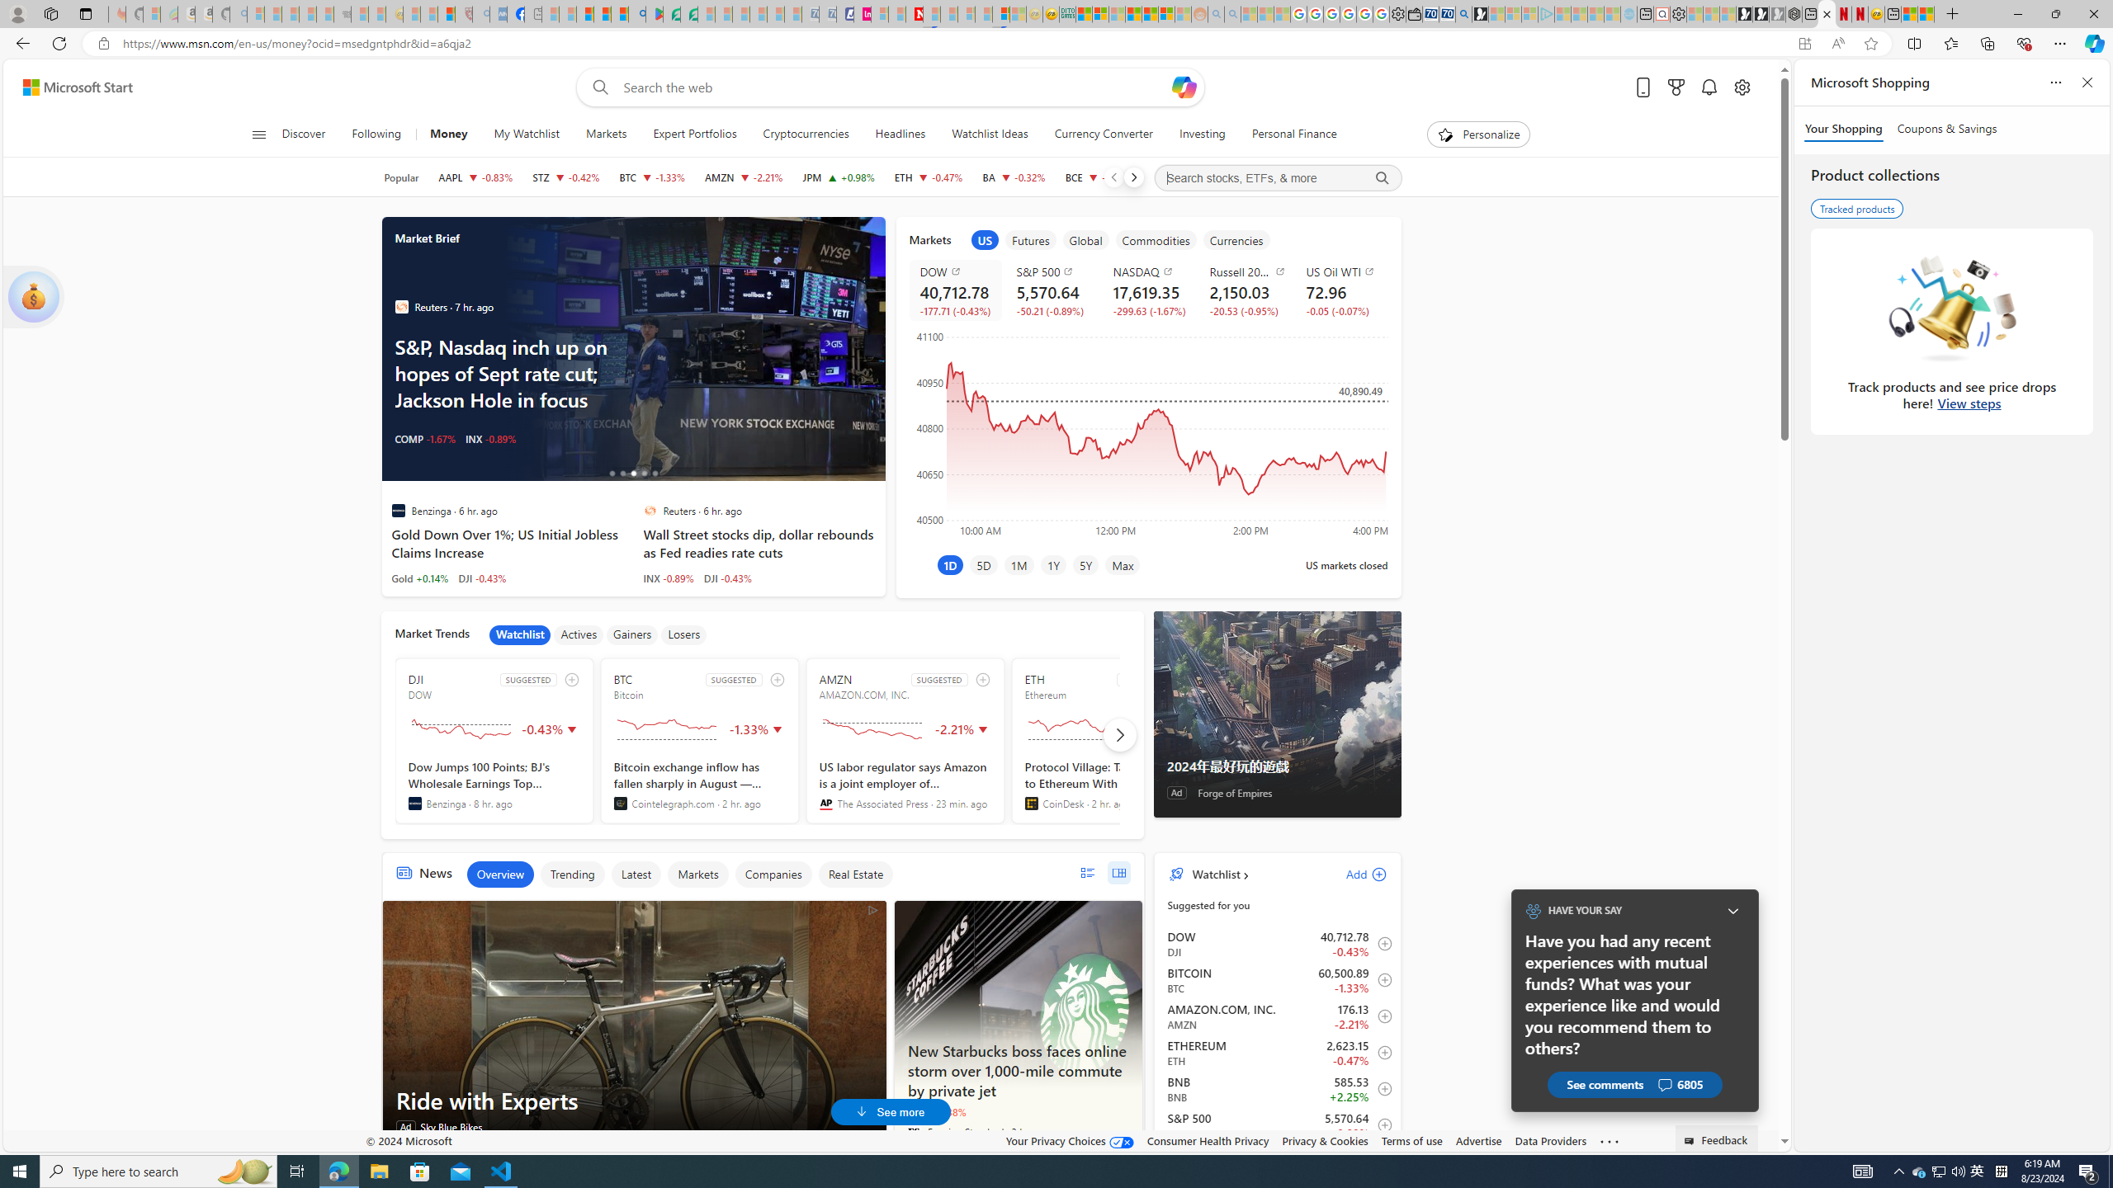 The width and height of the screenshot is (2113, 1188). I want to click on Losers, so click(684, 634).